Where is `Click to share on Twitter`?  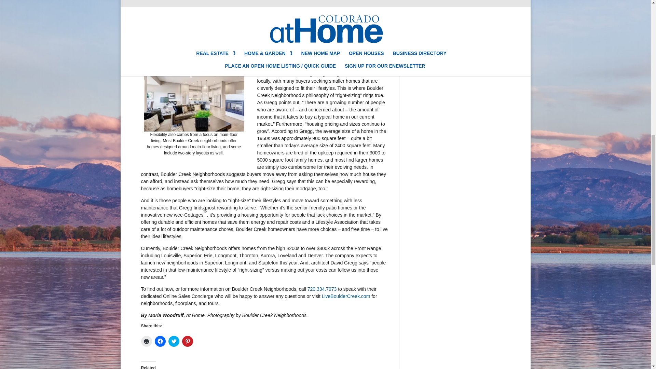
Click to share on Twitter is located at coordinates (174, 341).